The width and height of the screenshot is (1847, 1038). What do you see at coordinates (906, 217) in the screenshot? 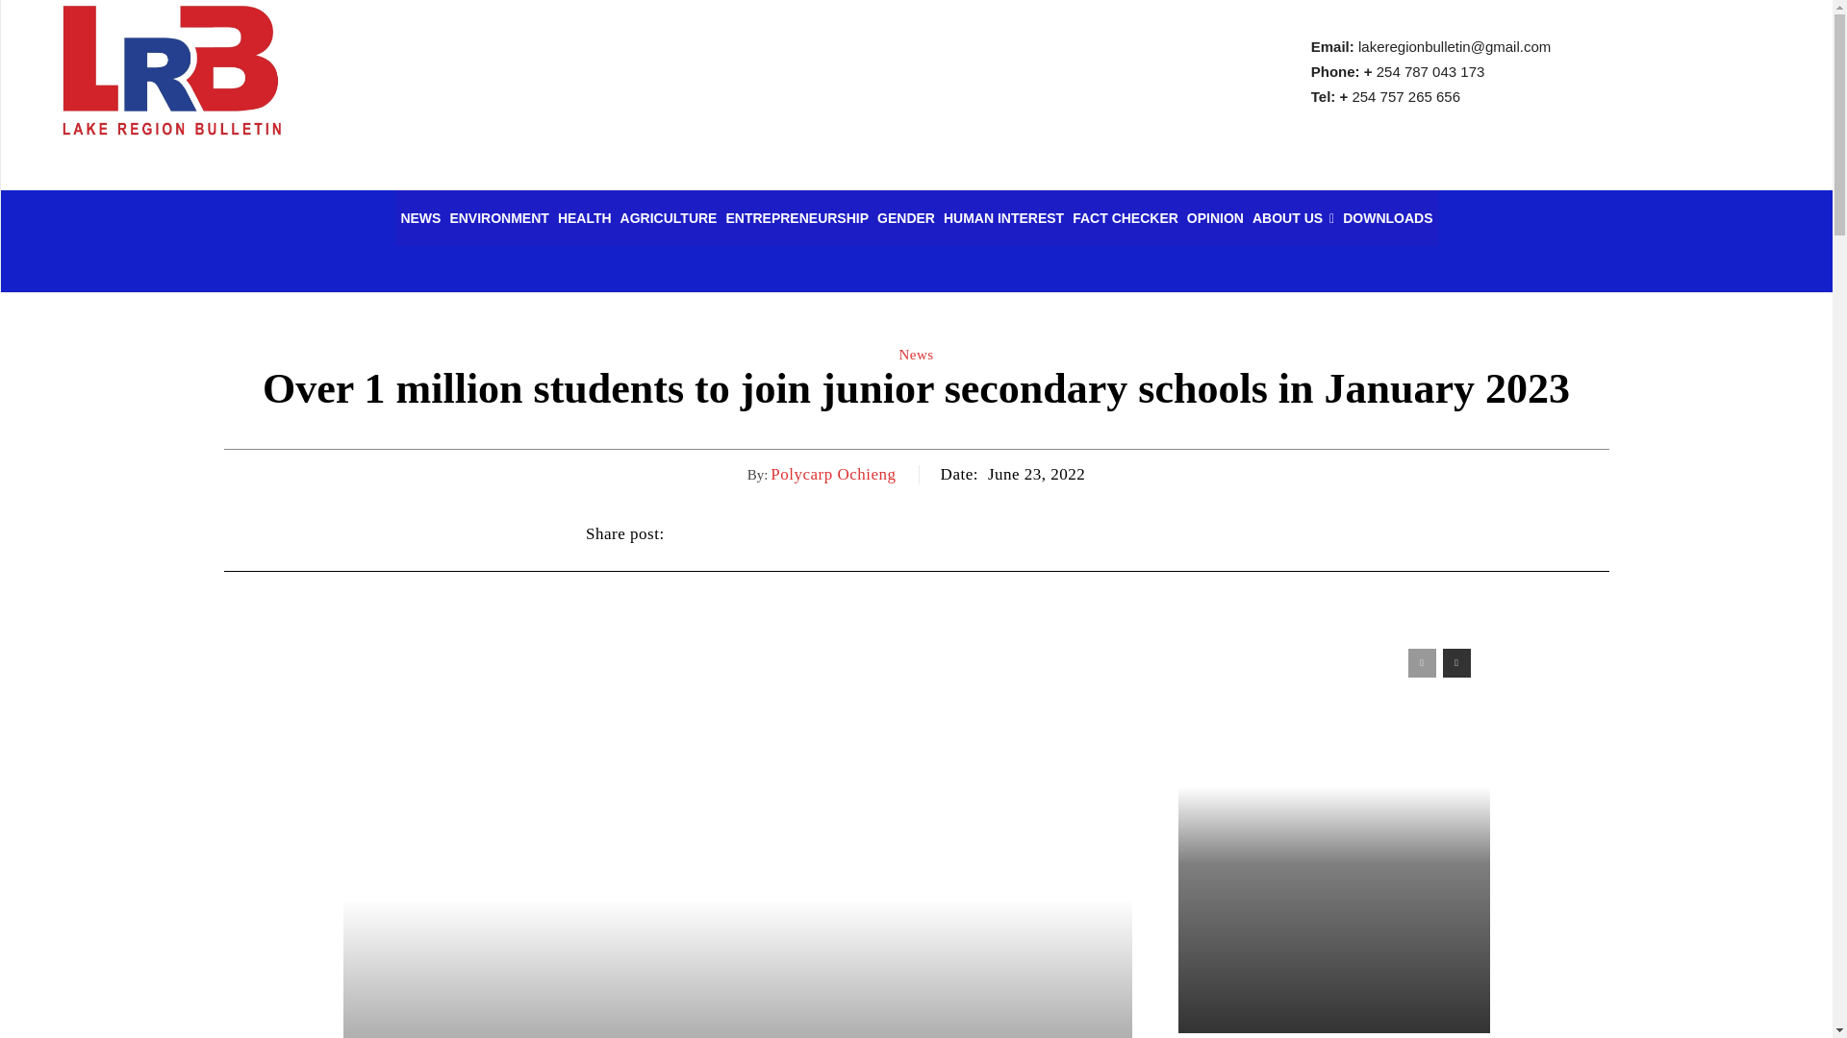
I see `GENDER` at bounding box center [906, 217].